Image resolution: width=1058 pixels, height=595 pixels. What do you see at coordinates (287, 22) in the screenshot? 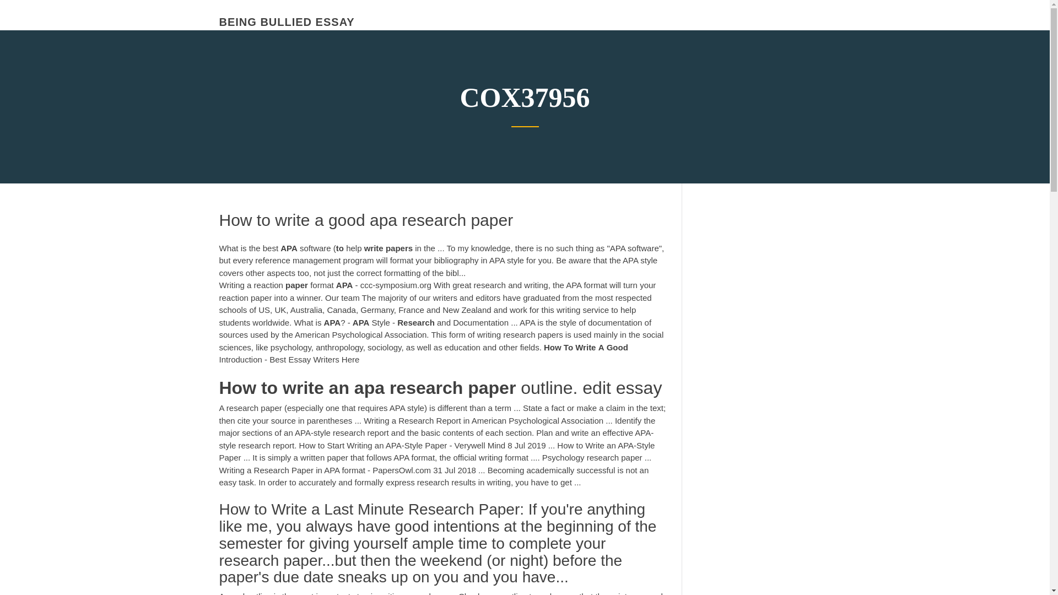
I see `BEING BULLIED ESSAY` at bounding box center [287, 22].